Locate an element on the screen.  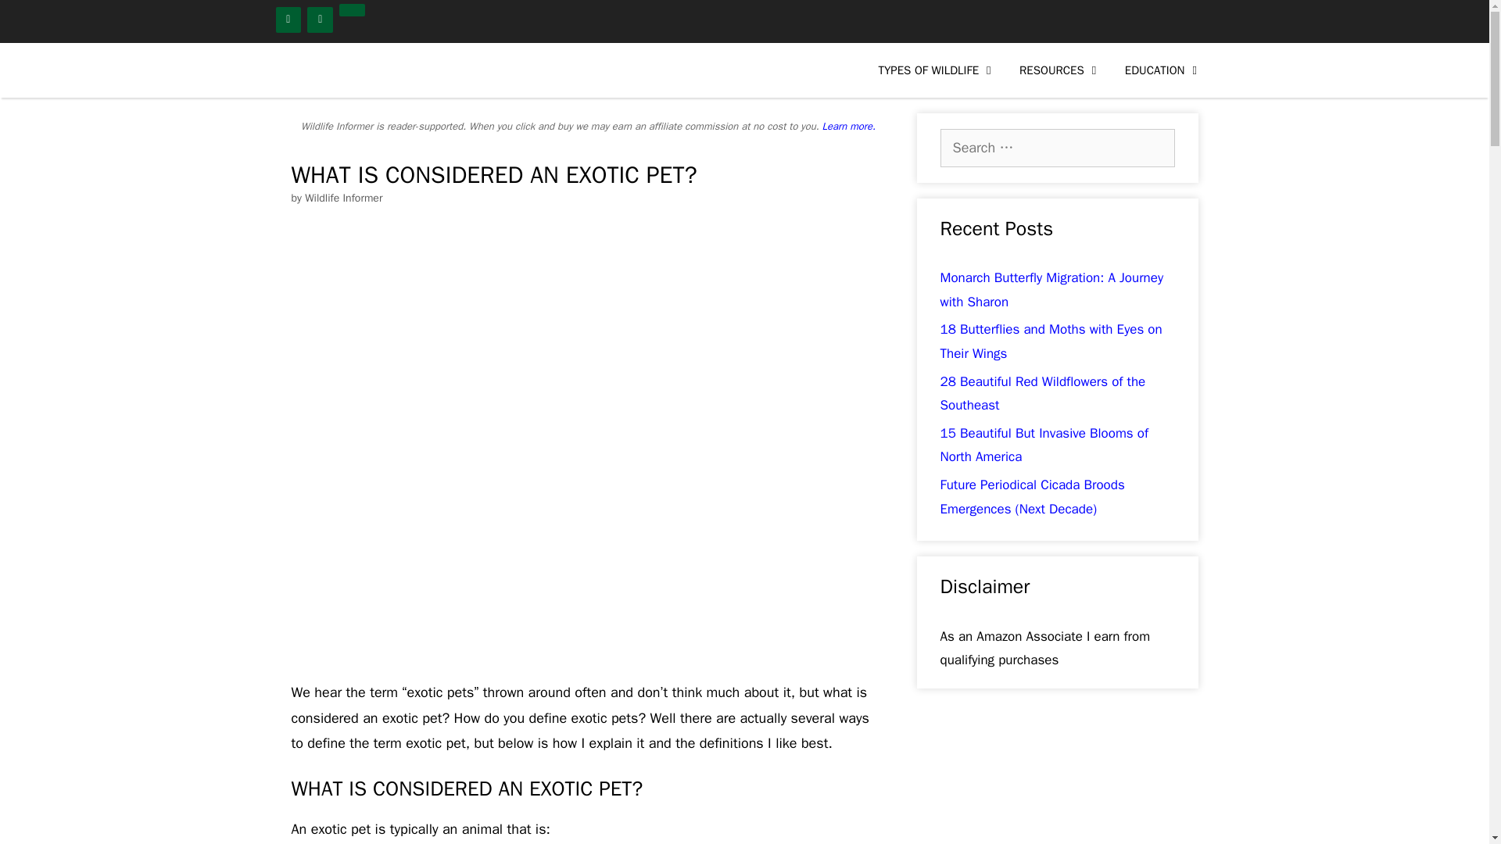
View all posts by Wildlife Informer is located at coordinates (343, 198).